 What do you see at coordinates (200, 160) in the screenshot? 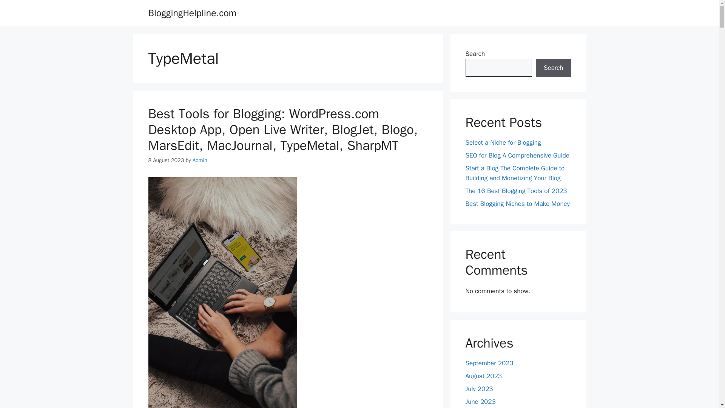
I see `View all posts by Admin` at bounding box center [200, 160].